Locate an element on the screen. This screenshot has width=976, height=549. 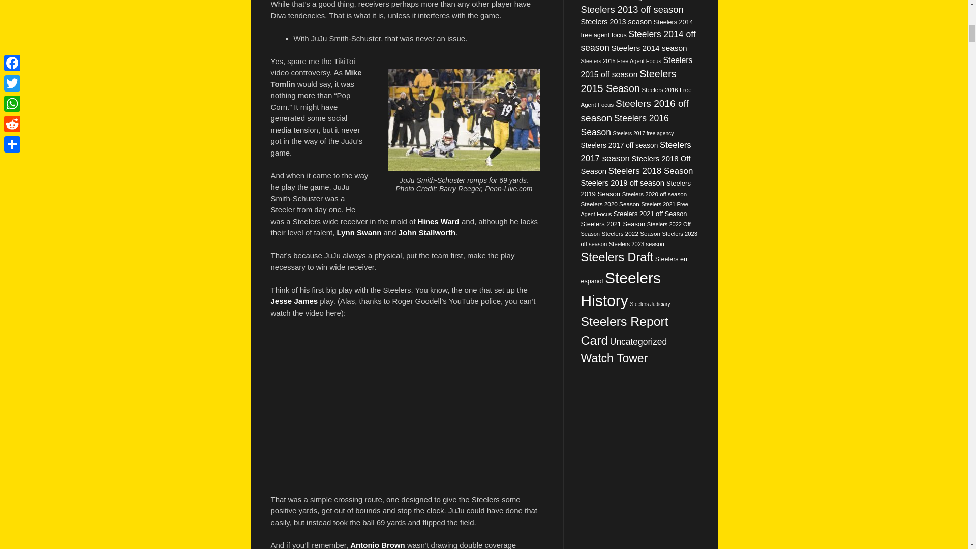
Lynn Swann is located at coordinates (359, 232).